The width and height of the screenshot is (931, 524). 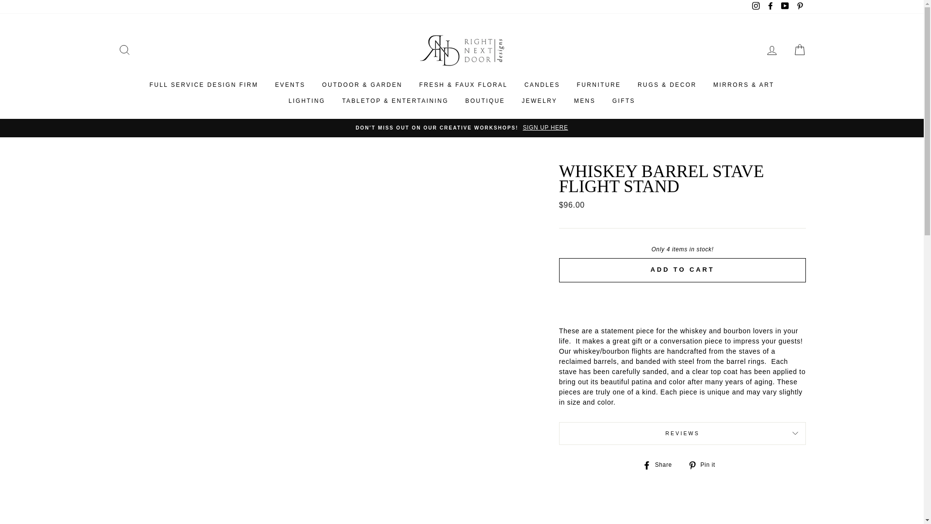 I want to click on Share on Facebook, so click(x=660, y=464).